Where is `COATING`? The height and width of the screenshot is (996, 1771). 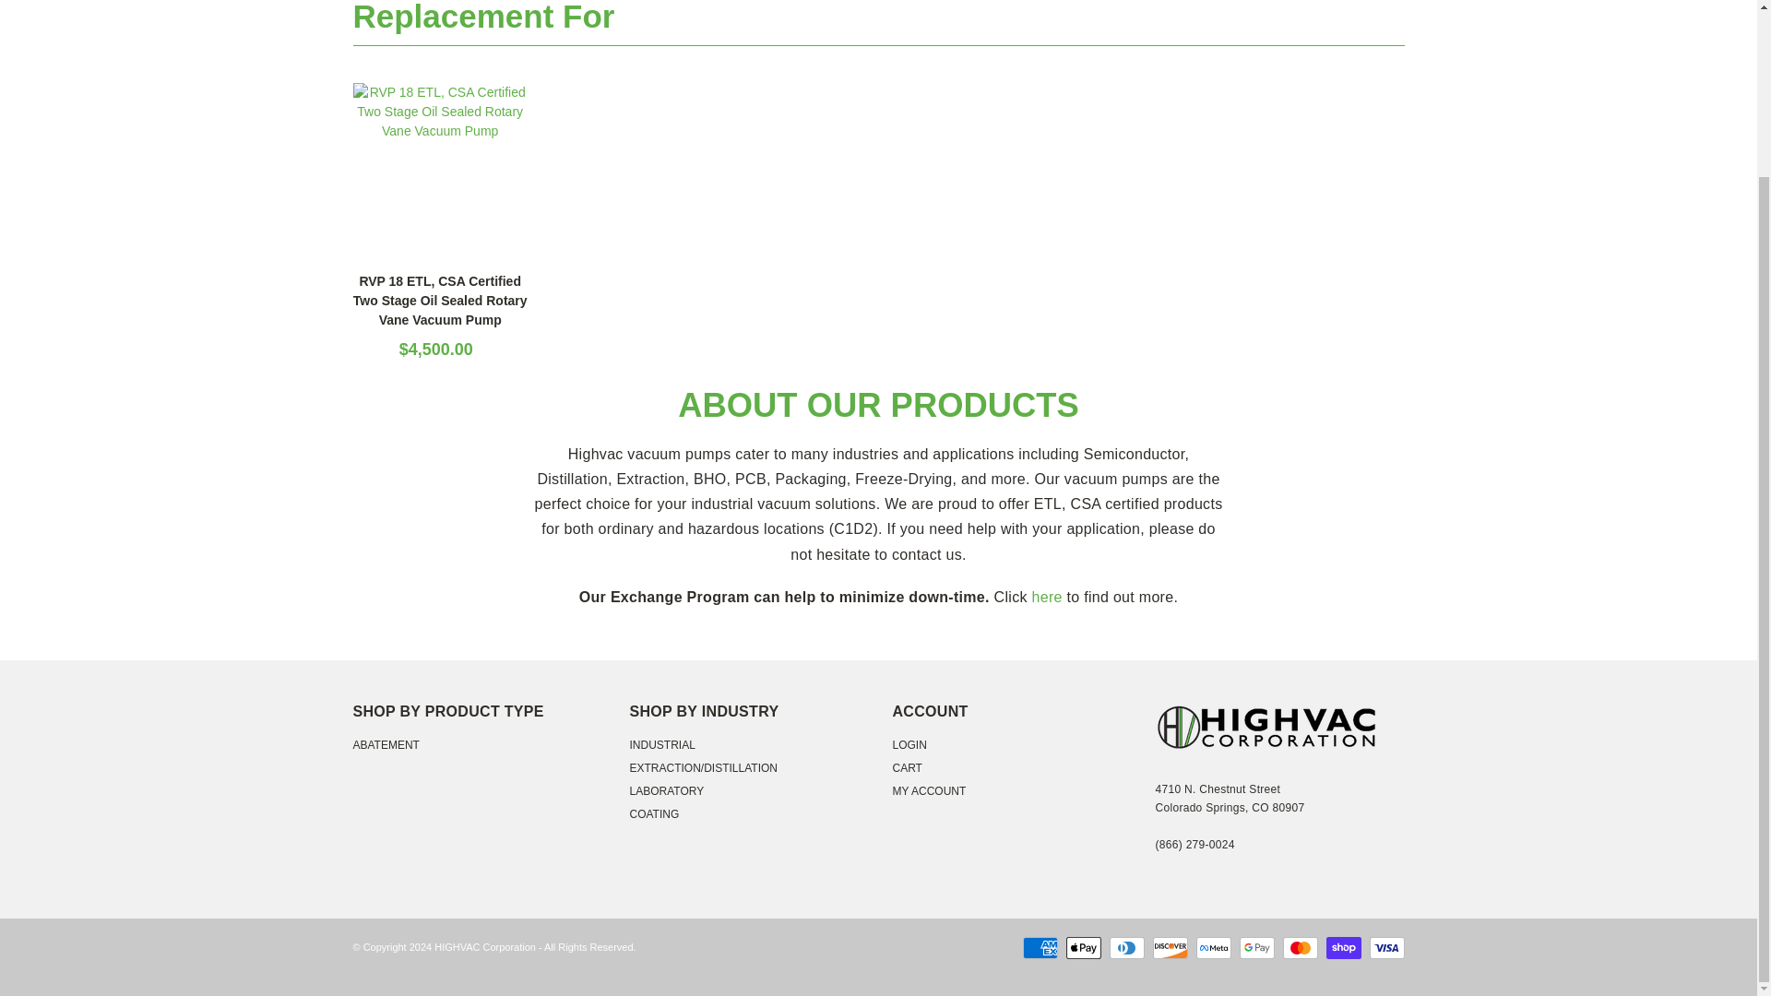
COATING is located at coordinates (653, 813).